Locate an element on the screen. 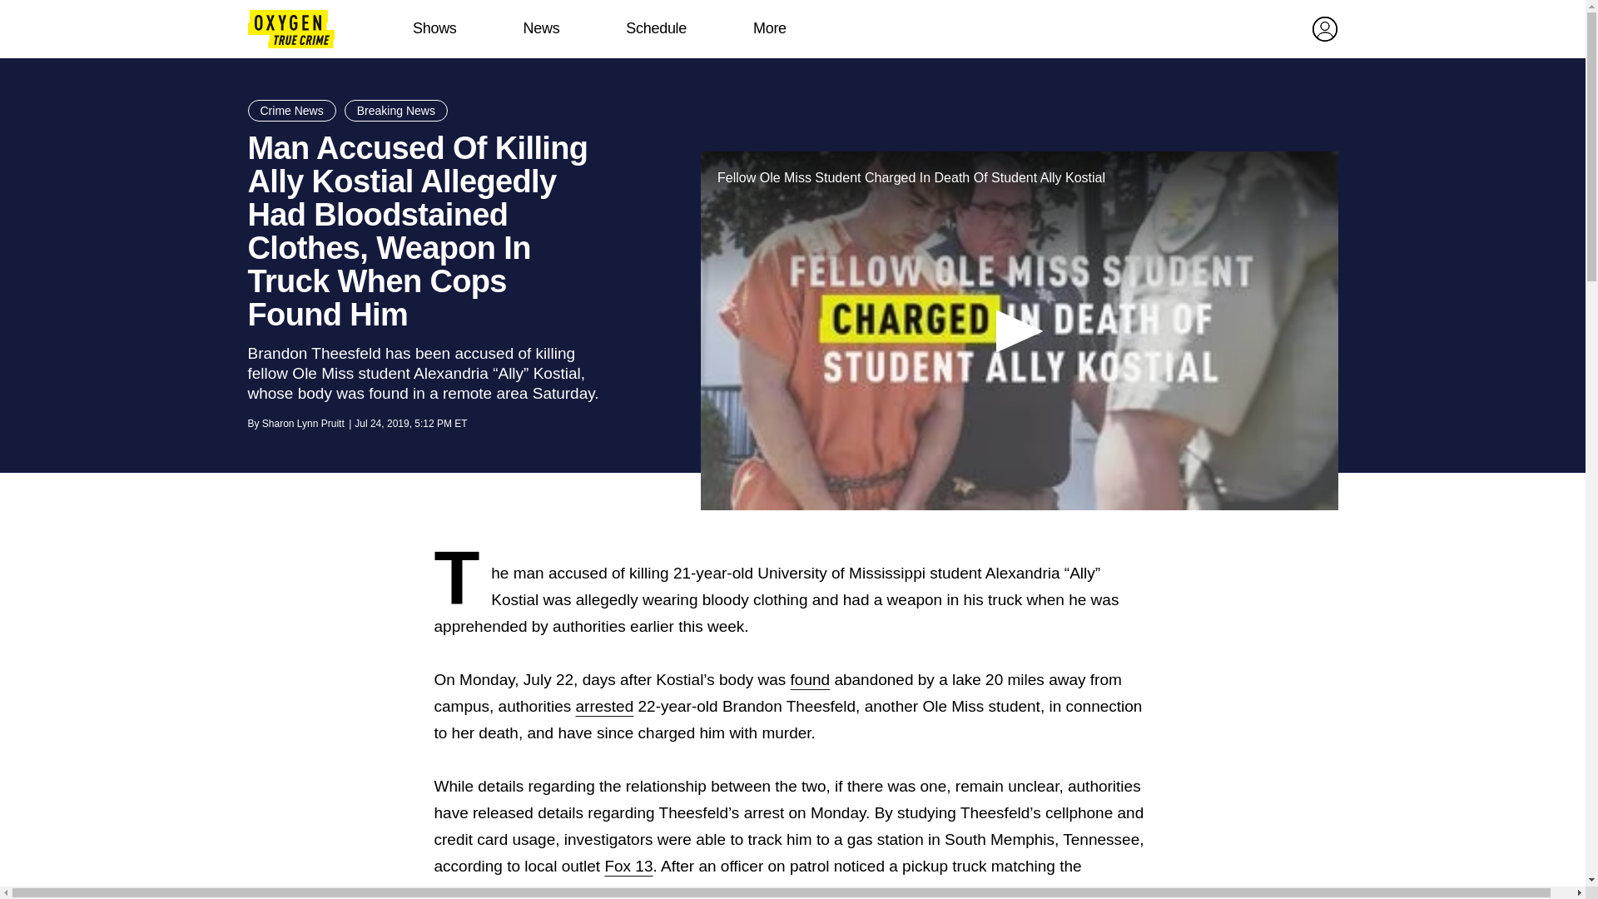  found is located at coordinates (811, 679).